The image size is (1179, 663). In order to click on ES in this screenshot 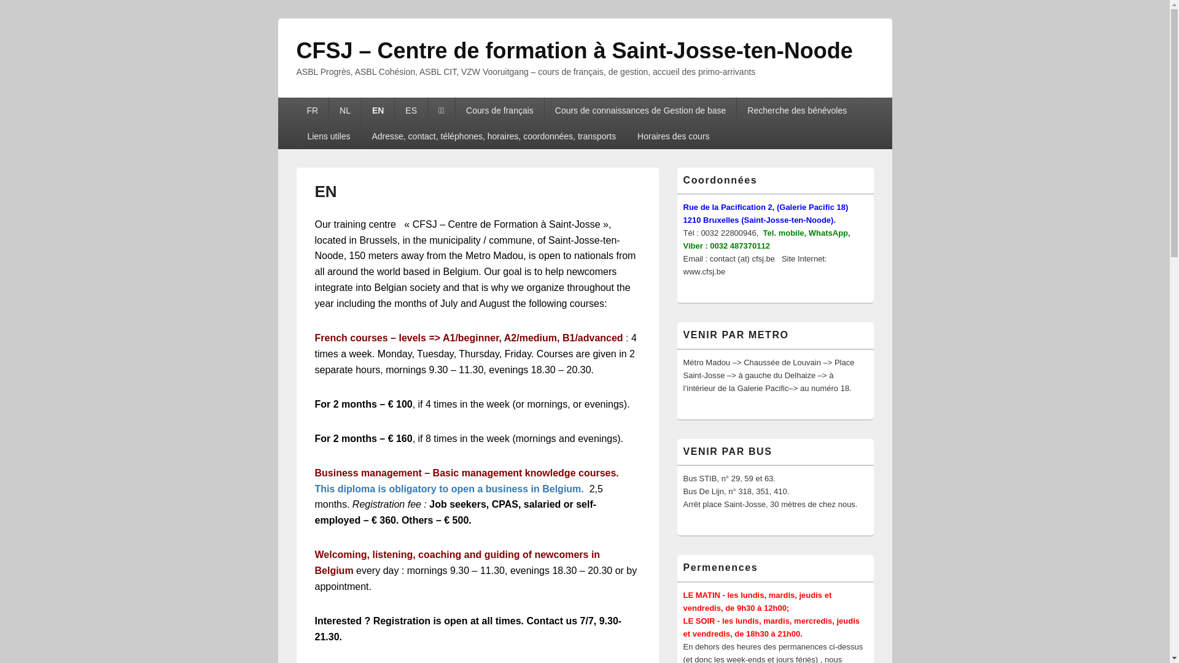, I will do `click(411, 110)`.